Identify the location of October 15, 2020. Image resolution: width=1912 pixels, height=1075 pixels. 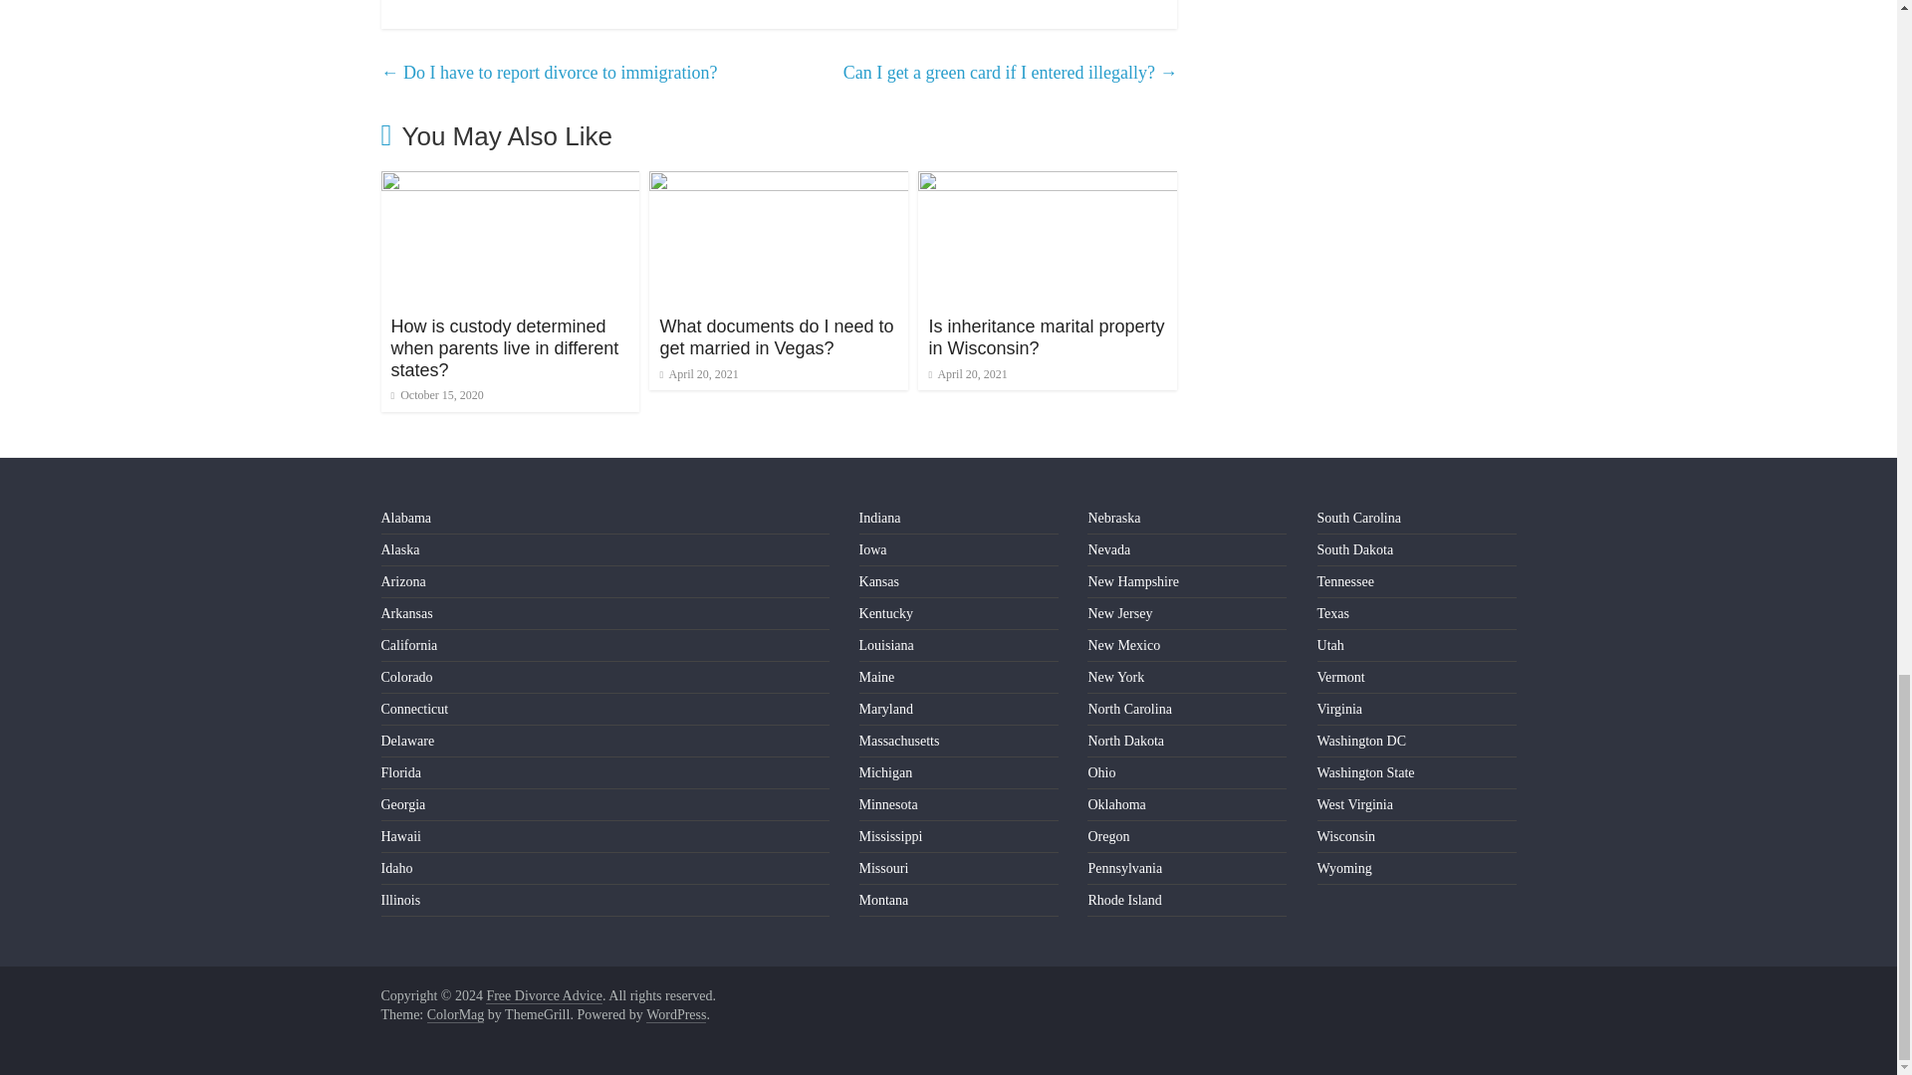
(436, 394).